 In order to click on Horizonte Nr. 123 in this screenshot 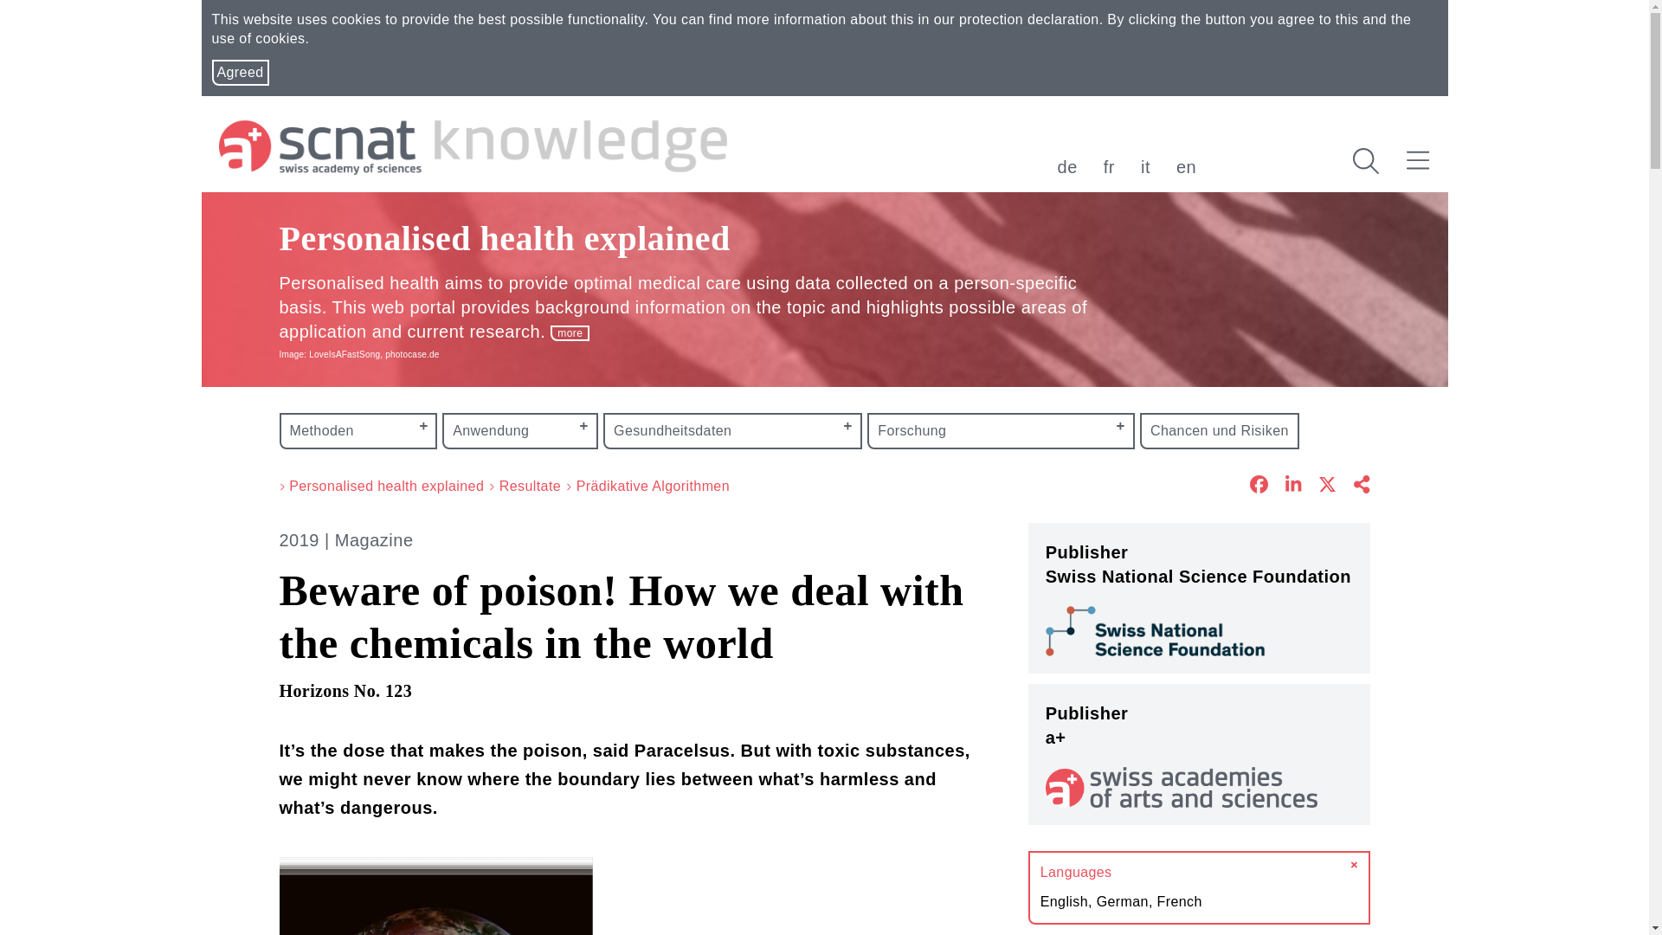, I will do `click(435, 896)`.